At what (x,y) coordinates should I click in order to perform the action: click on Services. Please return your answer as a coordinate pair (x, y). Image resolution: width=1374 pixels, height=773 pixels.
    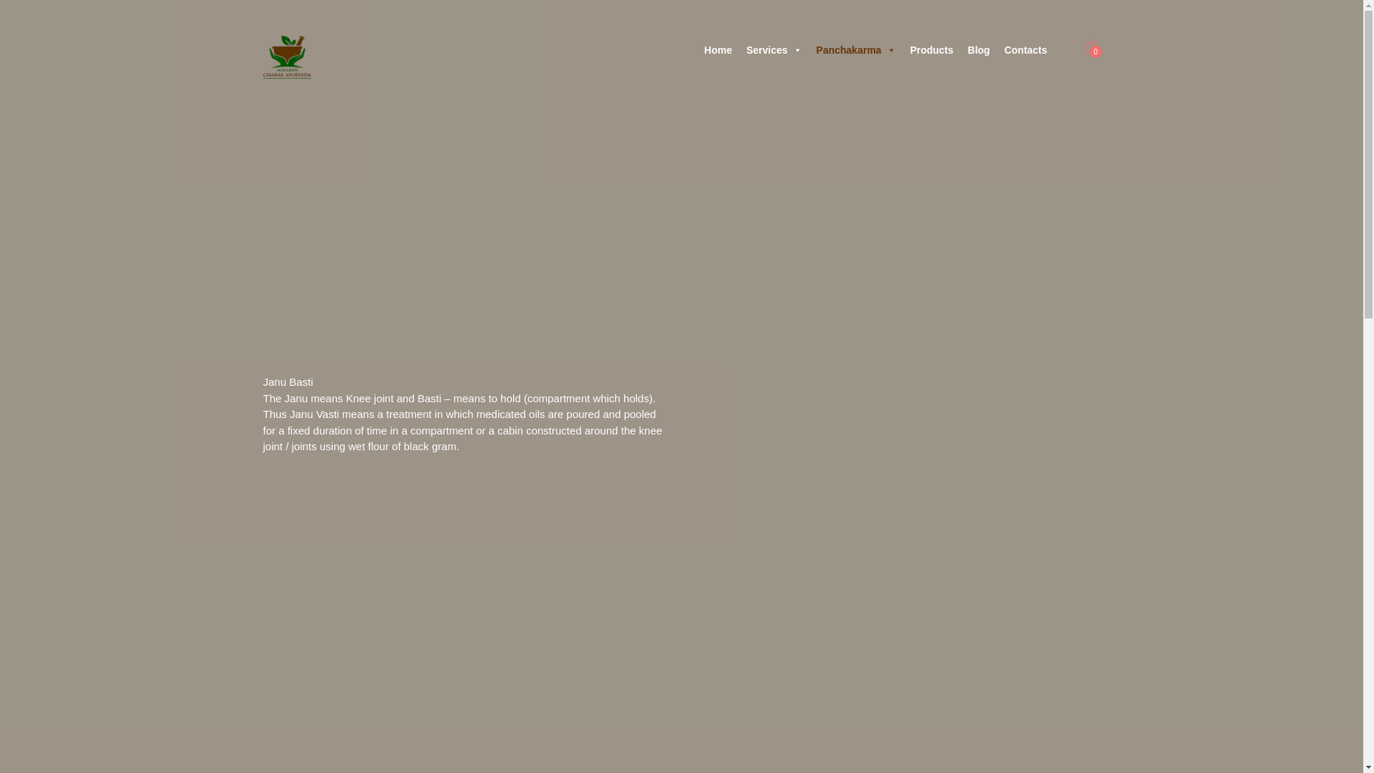
    Looking at the image, I should click on (774, 49).